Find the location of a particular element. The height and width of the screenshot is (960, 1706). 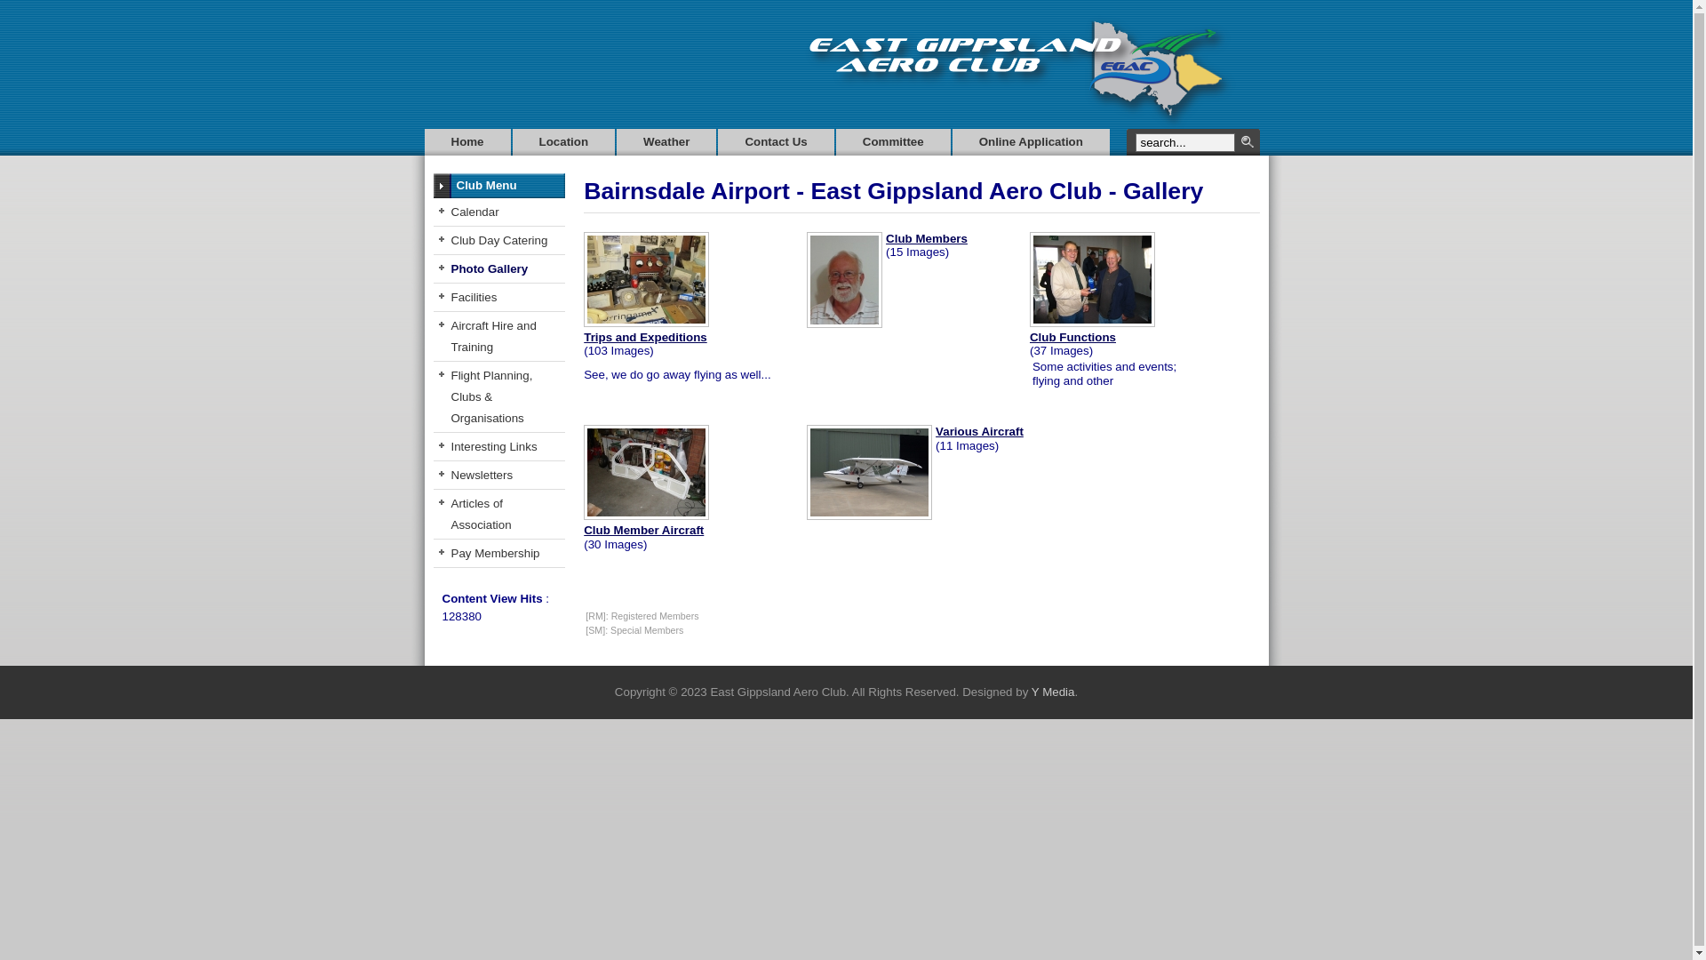

Committee is located at coordinates (894, 142).